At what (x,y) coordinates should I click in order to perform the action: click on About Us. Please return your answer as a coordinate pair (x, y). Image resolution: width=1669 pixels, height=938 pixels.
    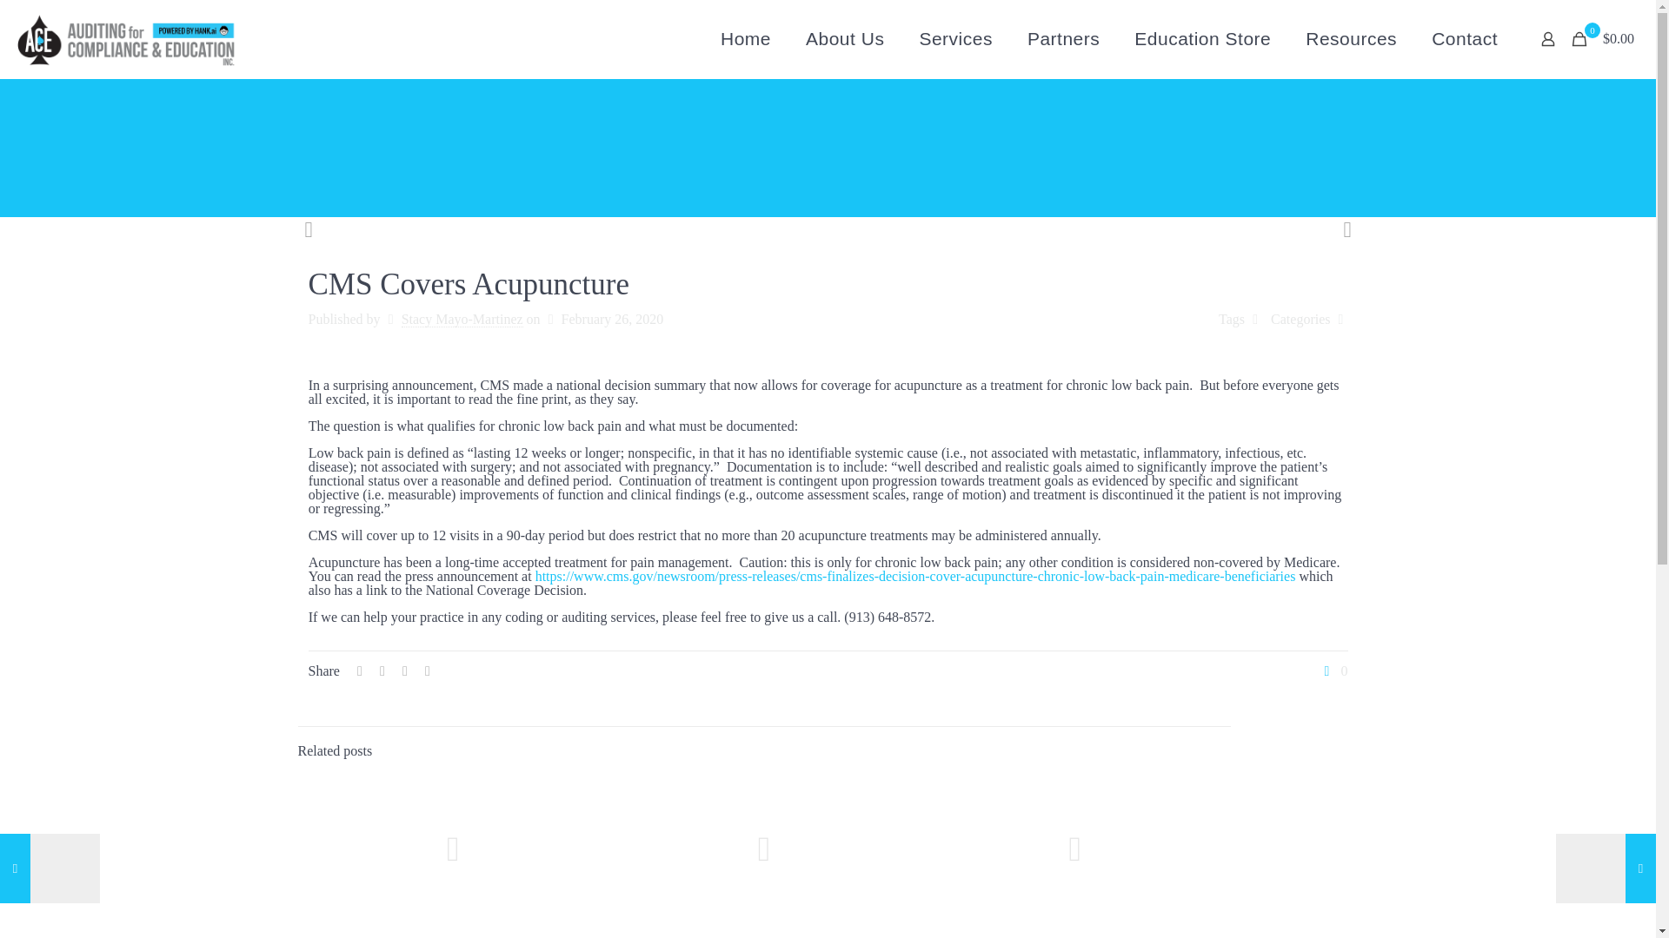
    Looking at the image, I should click on (844, 38).